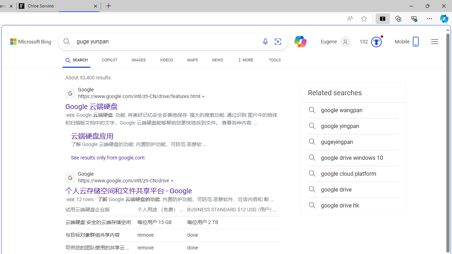  Describe the element at coordinates (245, 61) in the screenshot. I see `MORE` at that location.